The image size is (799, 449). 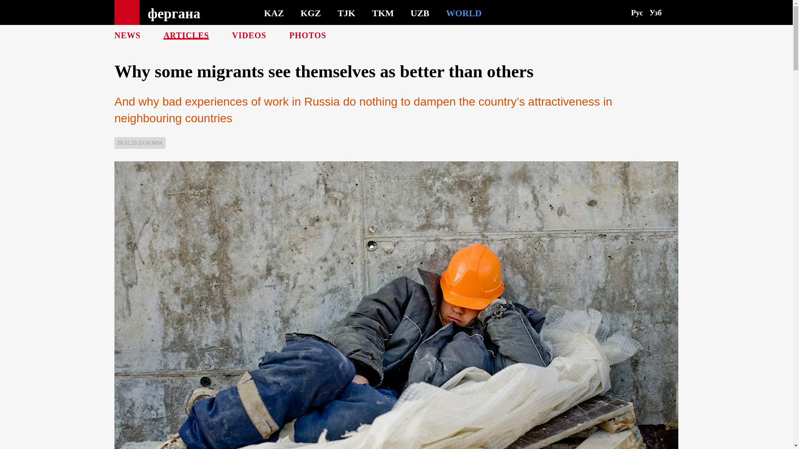 I want to click on PHOTOS, so click(x=308, y=35).